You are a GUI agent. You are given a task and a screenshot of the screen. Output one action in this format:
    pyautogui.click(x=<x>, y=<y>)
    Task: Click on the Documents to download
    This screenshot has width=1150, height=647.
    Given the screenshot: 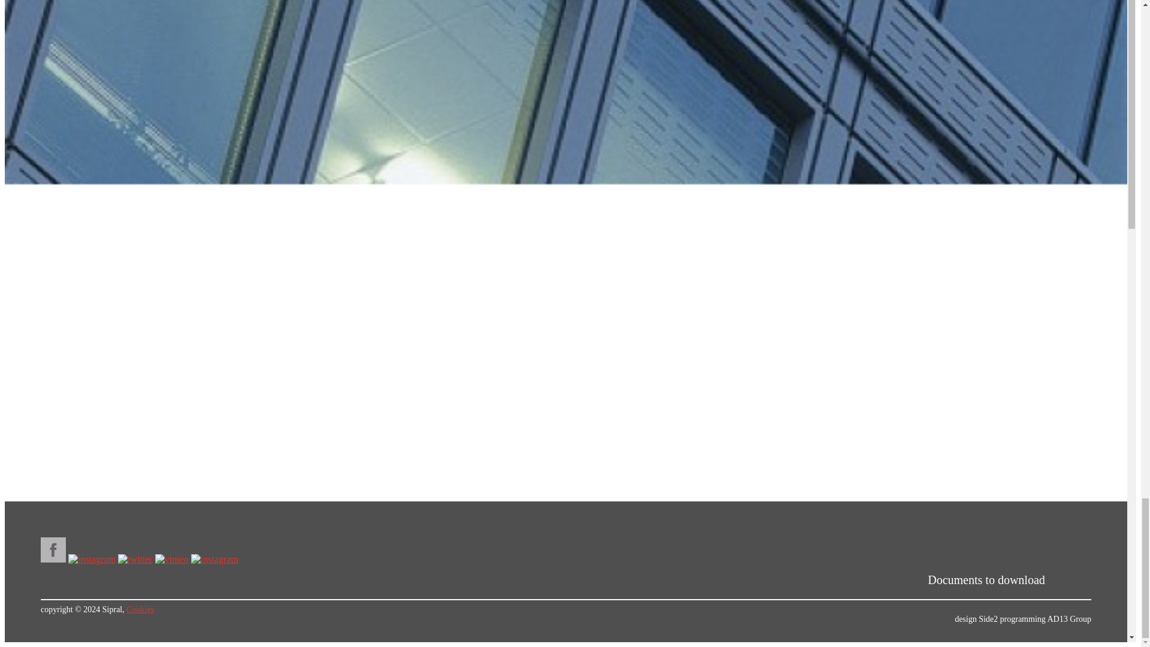 What is the action you would take?
    pyautogui.click(x=986, y=579)
    